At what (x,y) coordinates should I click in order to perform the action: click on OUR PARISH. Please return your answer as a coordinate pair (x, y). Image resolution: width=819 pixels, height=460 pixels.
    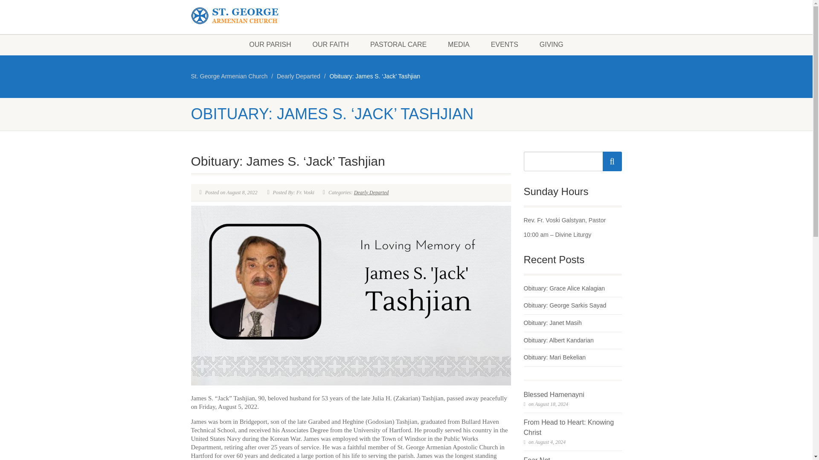
    Looking at the image, I should click on (270, 44).